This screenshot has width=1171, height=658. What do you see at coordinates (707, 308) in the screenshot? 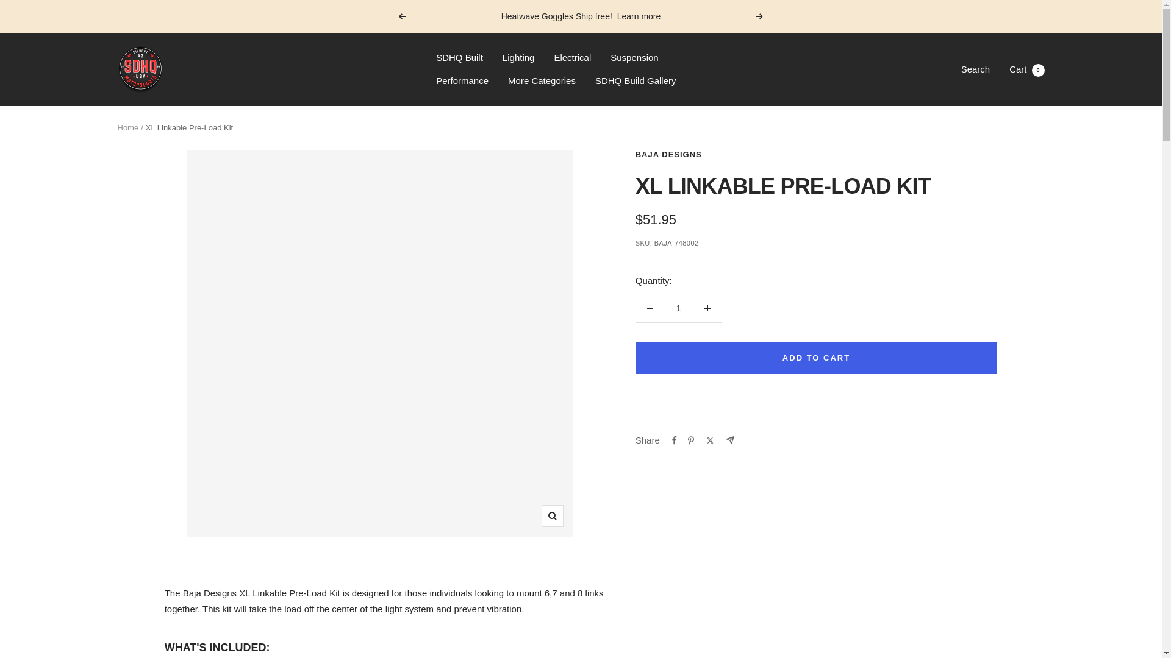
I see `Increase quantity` at bounding box center [707, 308].